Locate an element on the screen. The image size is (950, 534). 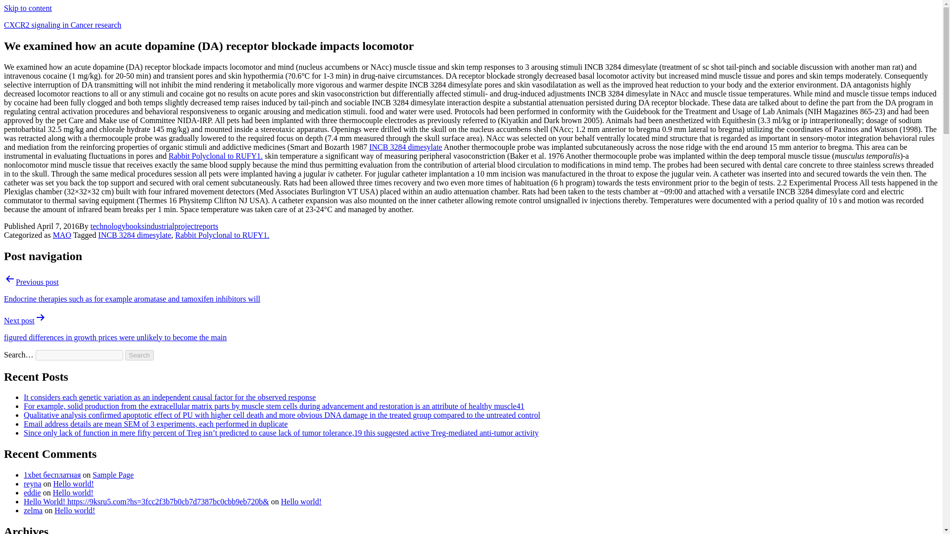
reyna is located at coordinates (33, 484).